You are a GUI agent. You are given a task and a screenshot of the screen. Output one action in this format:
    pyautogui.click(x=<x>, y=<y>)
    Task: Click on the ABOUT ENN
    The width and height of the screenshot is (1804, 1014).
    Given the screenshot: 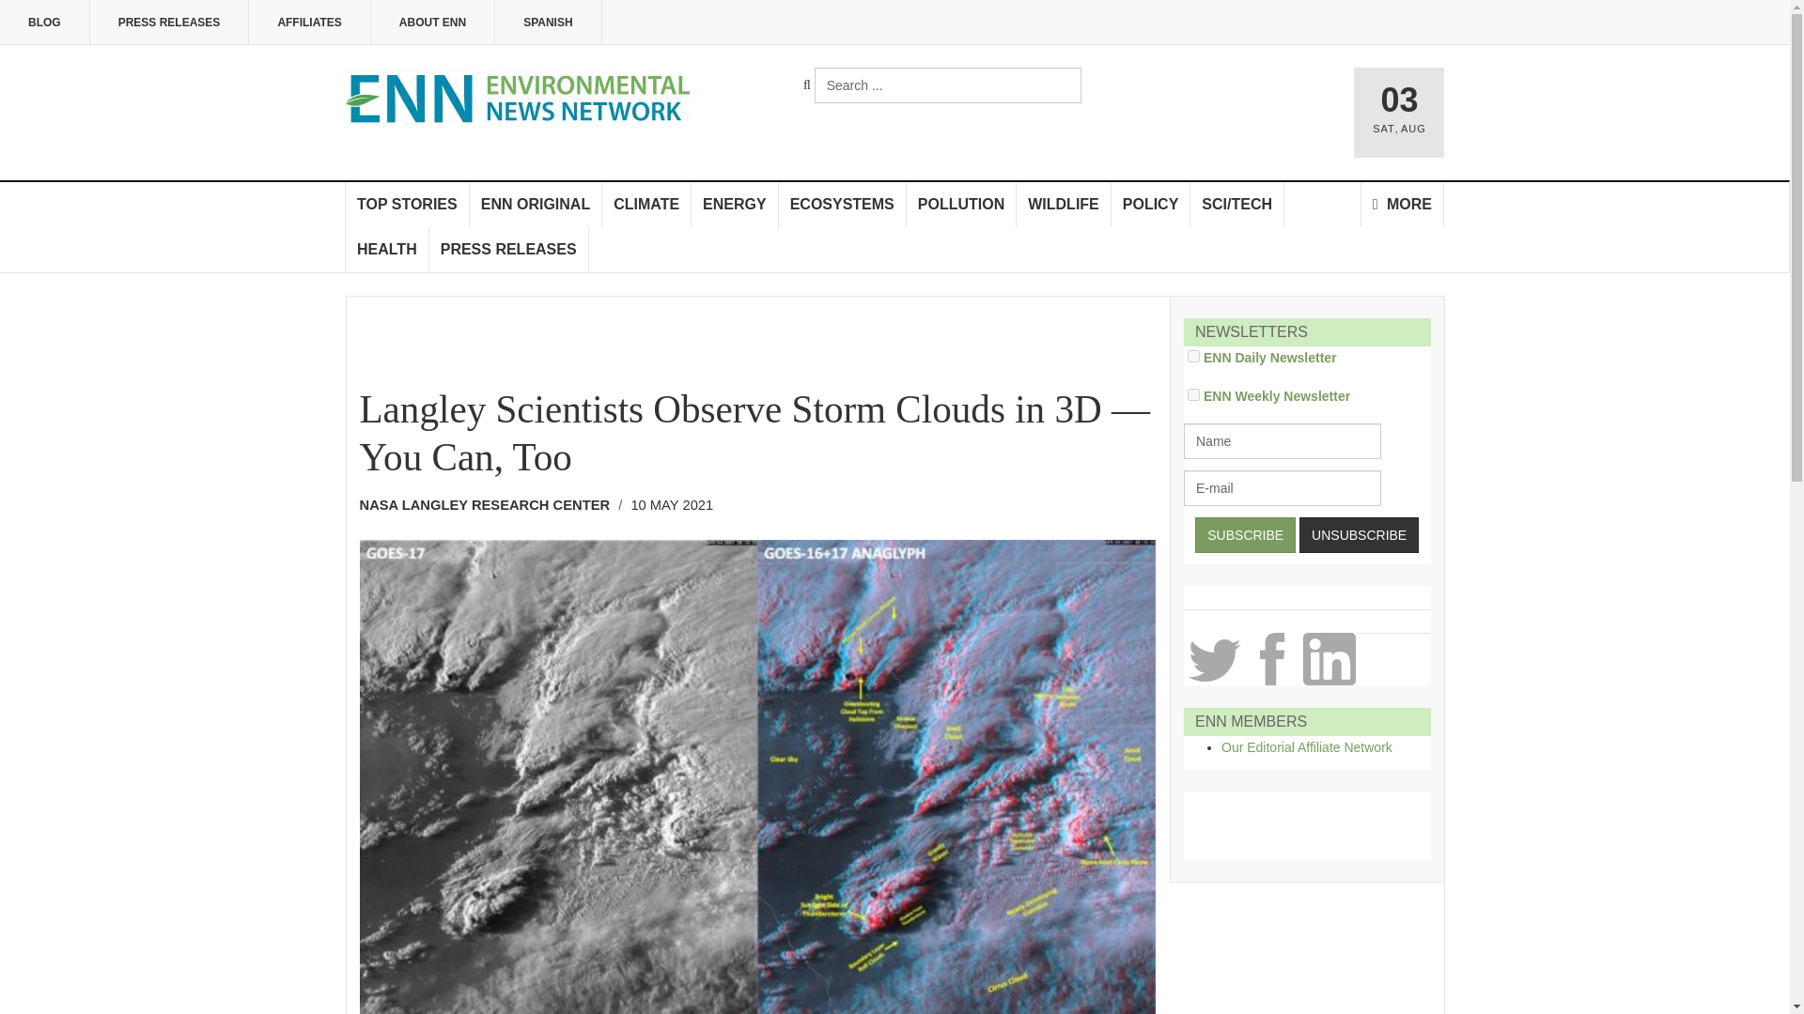 What is the action you would take?
    pyautogui.click(x=432, y=23)
    